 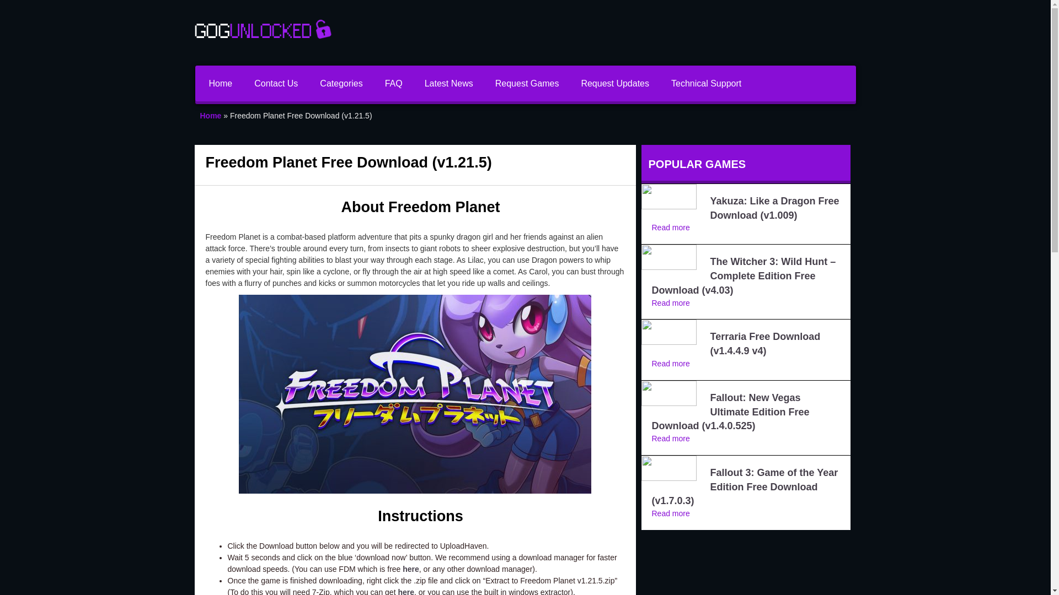 What do you see at coordinates (406, 592) in the screenshot?
I see `here` at bounding box center [406, 592].